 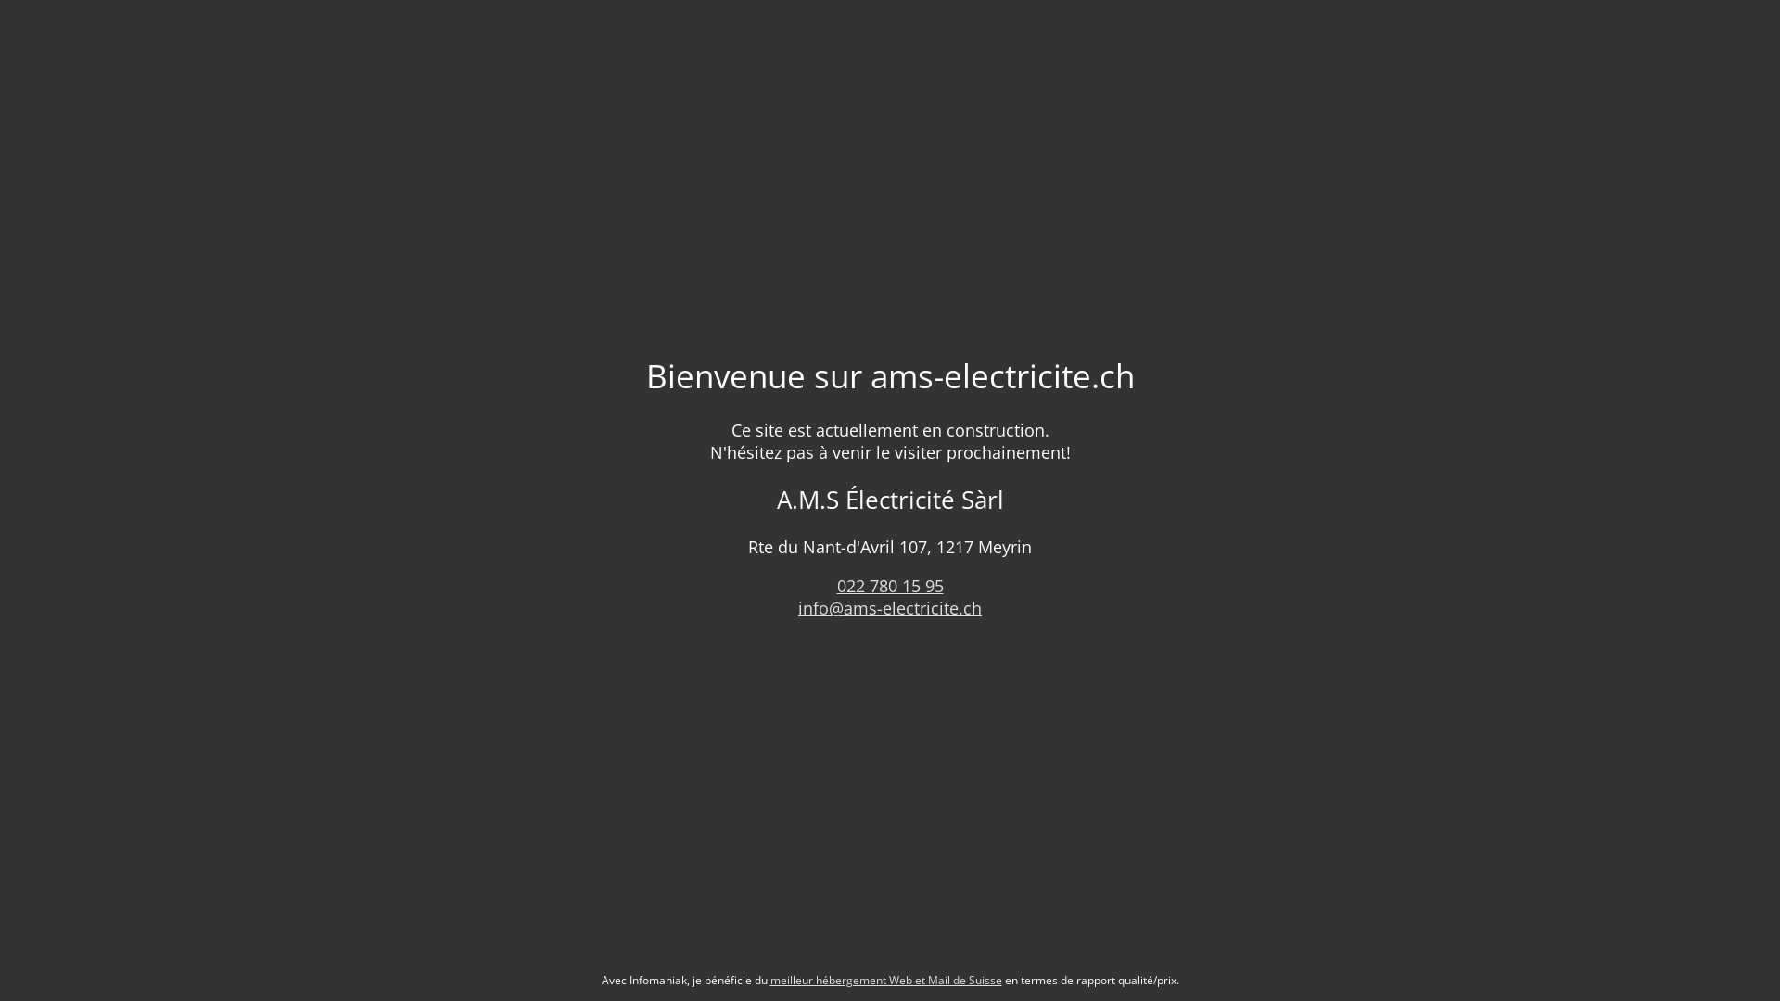 What do you see at coordinates (890, 608) in the screenshot?
I see `info@ams-electricite.ch` at bounding box center [890, 608].